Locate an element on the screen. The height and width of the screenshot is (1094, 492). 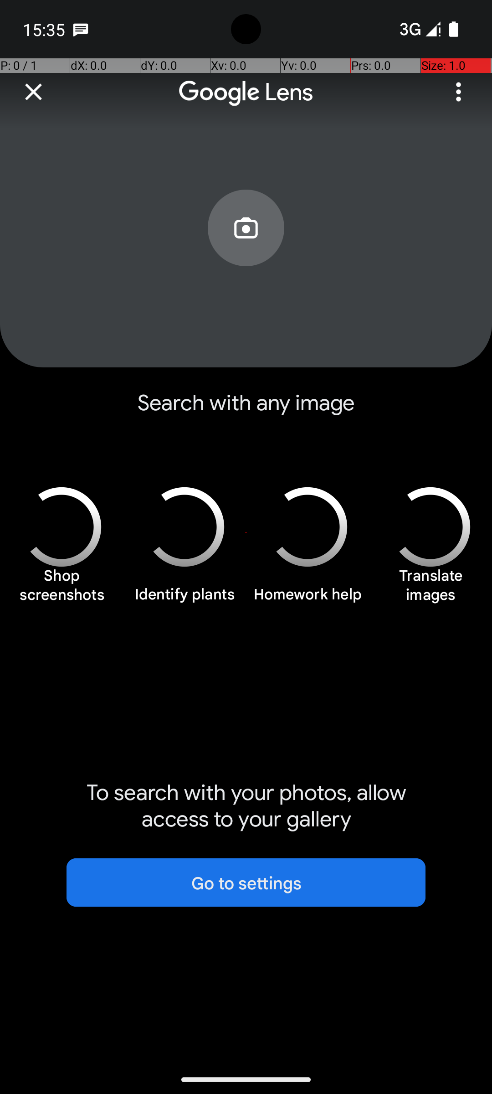
Identify plants is located at coordinates (184, 599).